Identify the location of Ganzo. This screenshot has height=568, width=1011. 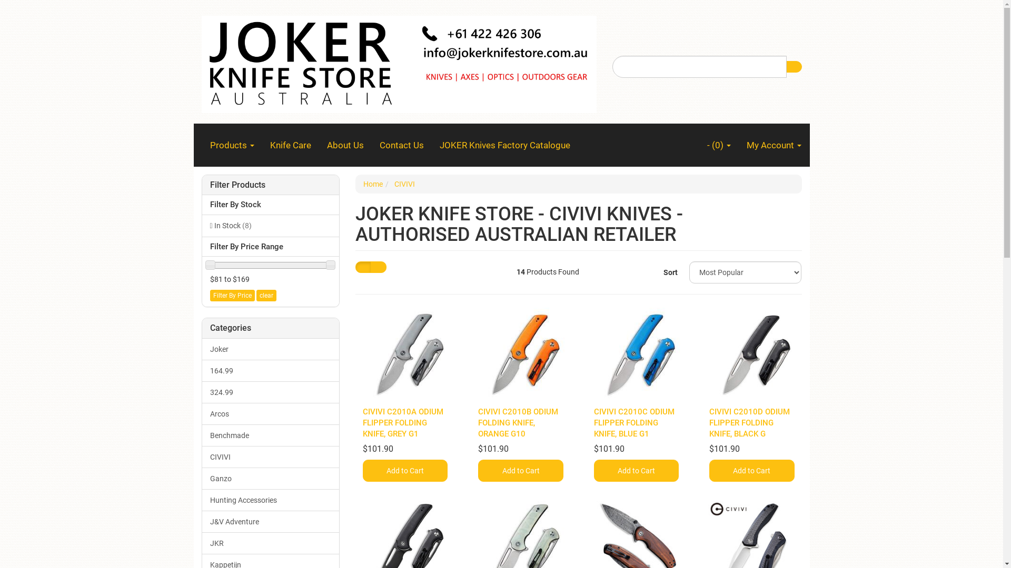
(271, 479).